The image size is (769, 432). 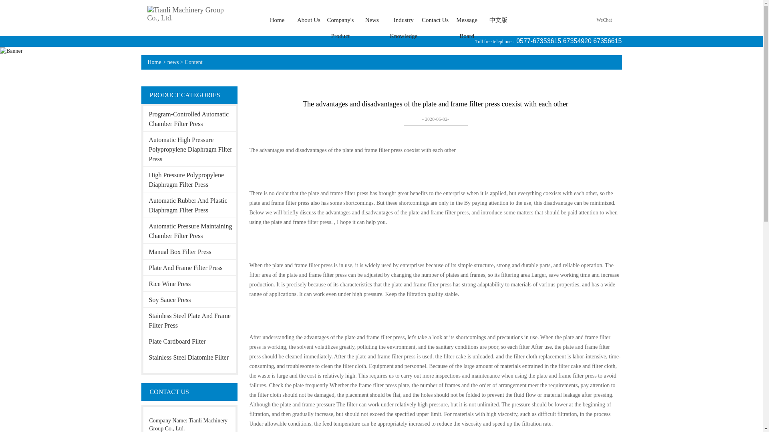 What do you see at coordinates (435, 20) in the screenshot?
I see `Contact Us` at bounding box center [435, 20].